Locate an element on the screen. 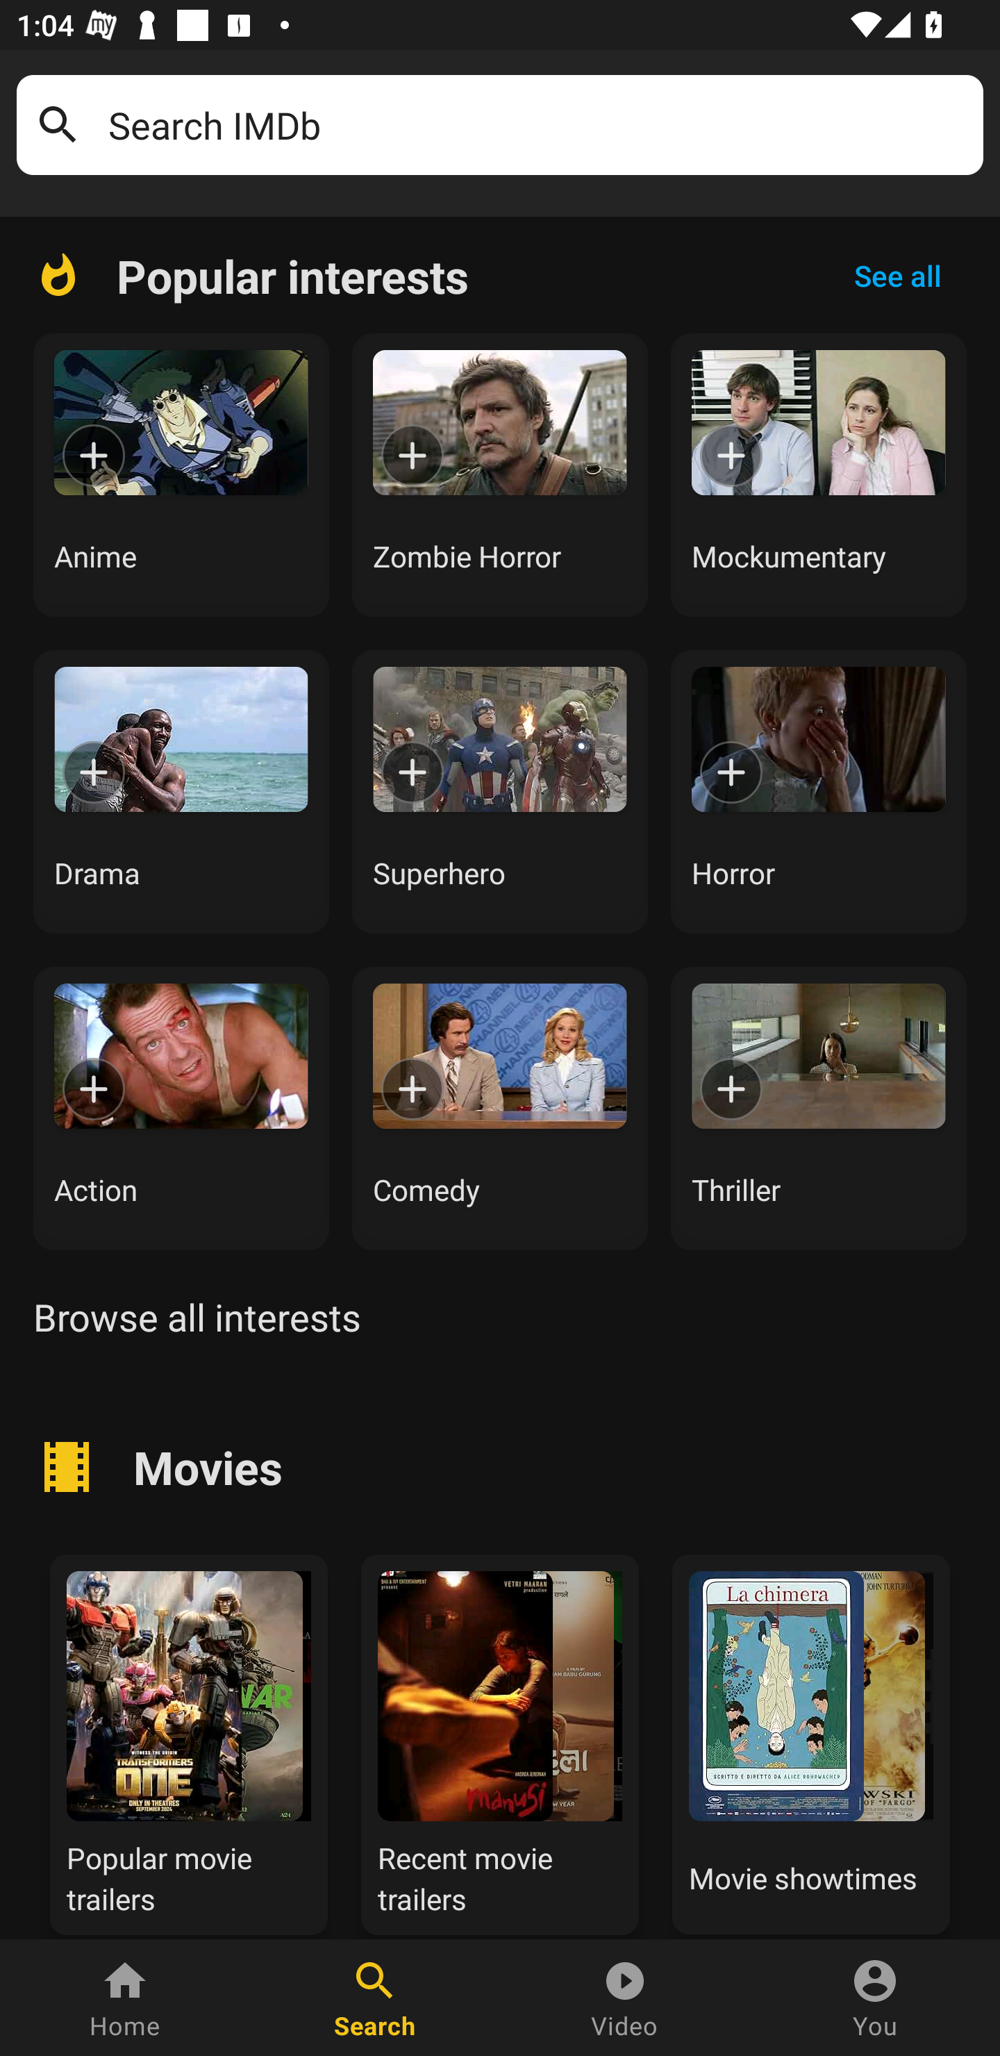 This screenshot has width=1000, height=2056. Recent movie trailers is located at coordinates (500, 1741).